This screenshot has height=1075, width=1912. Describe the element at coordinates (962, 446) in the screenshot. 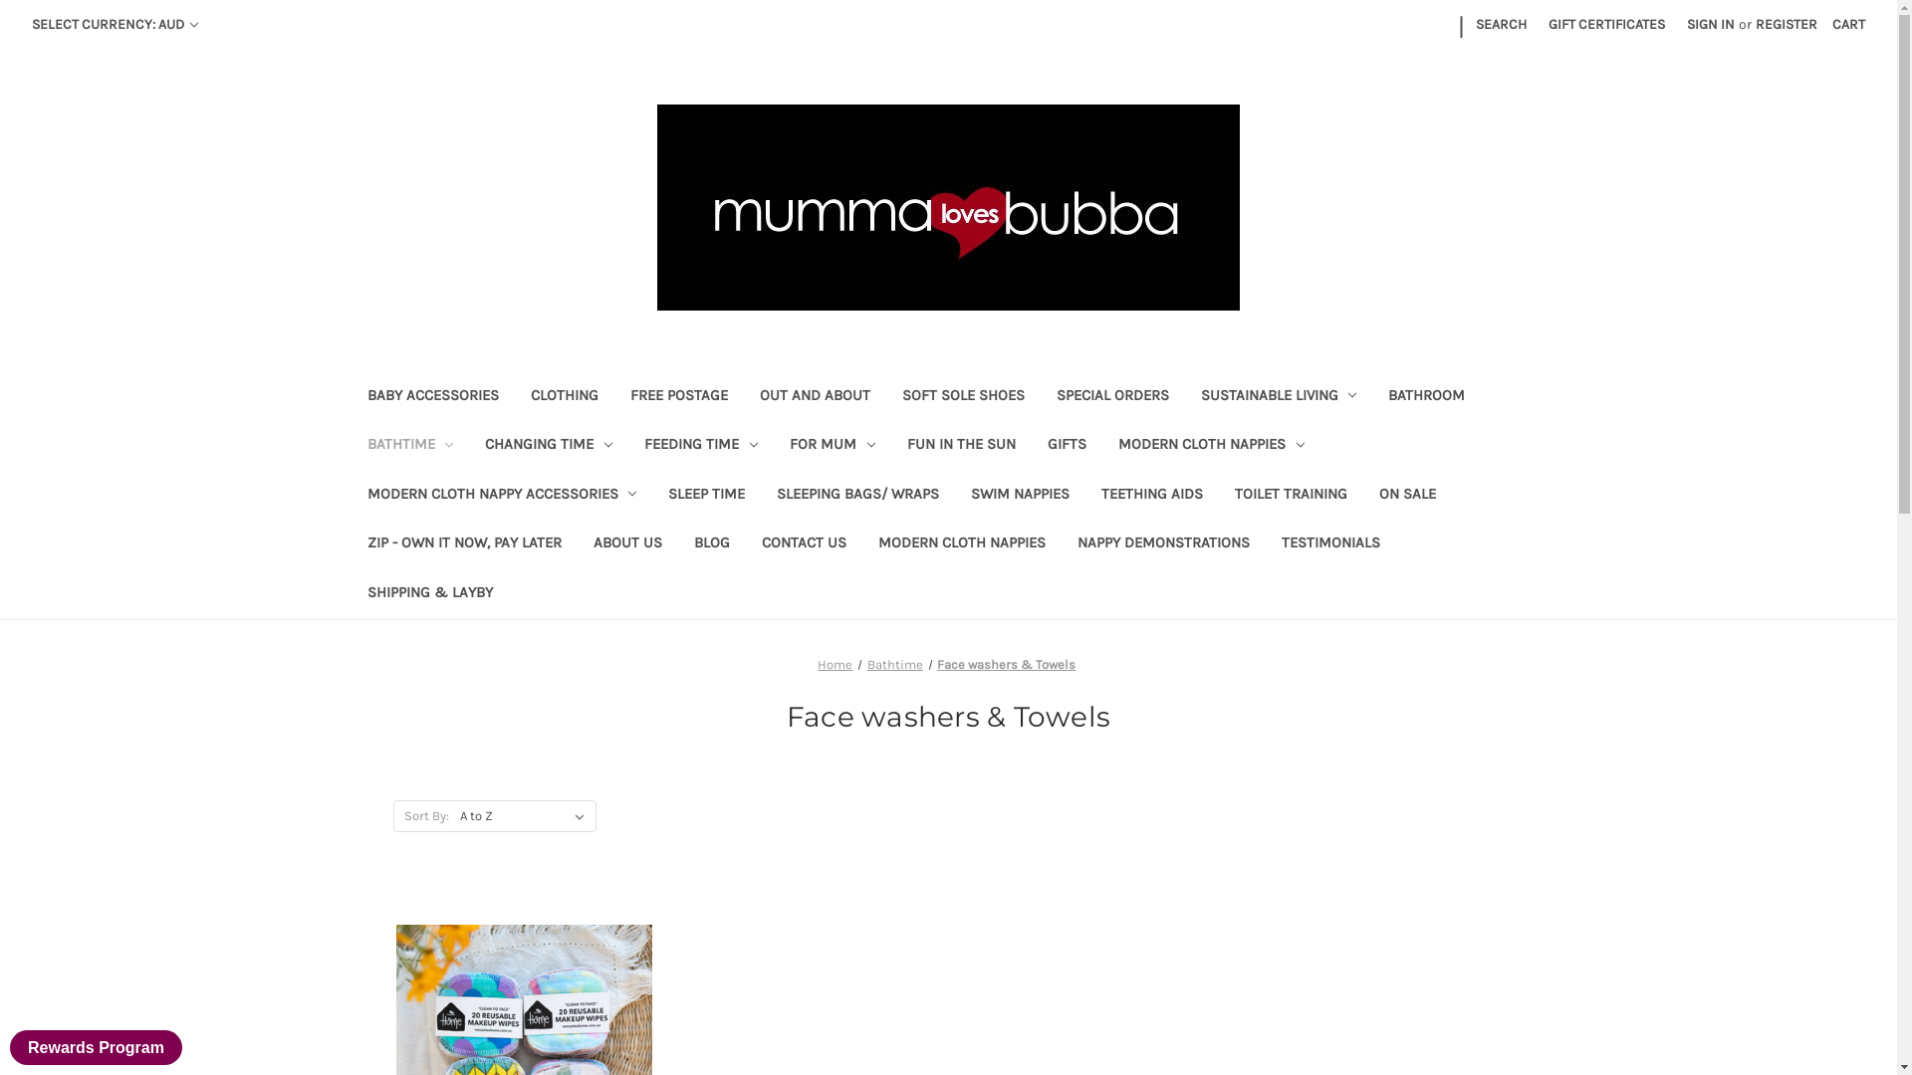

I see `FUN IN THE SUN` at that location.